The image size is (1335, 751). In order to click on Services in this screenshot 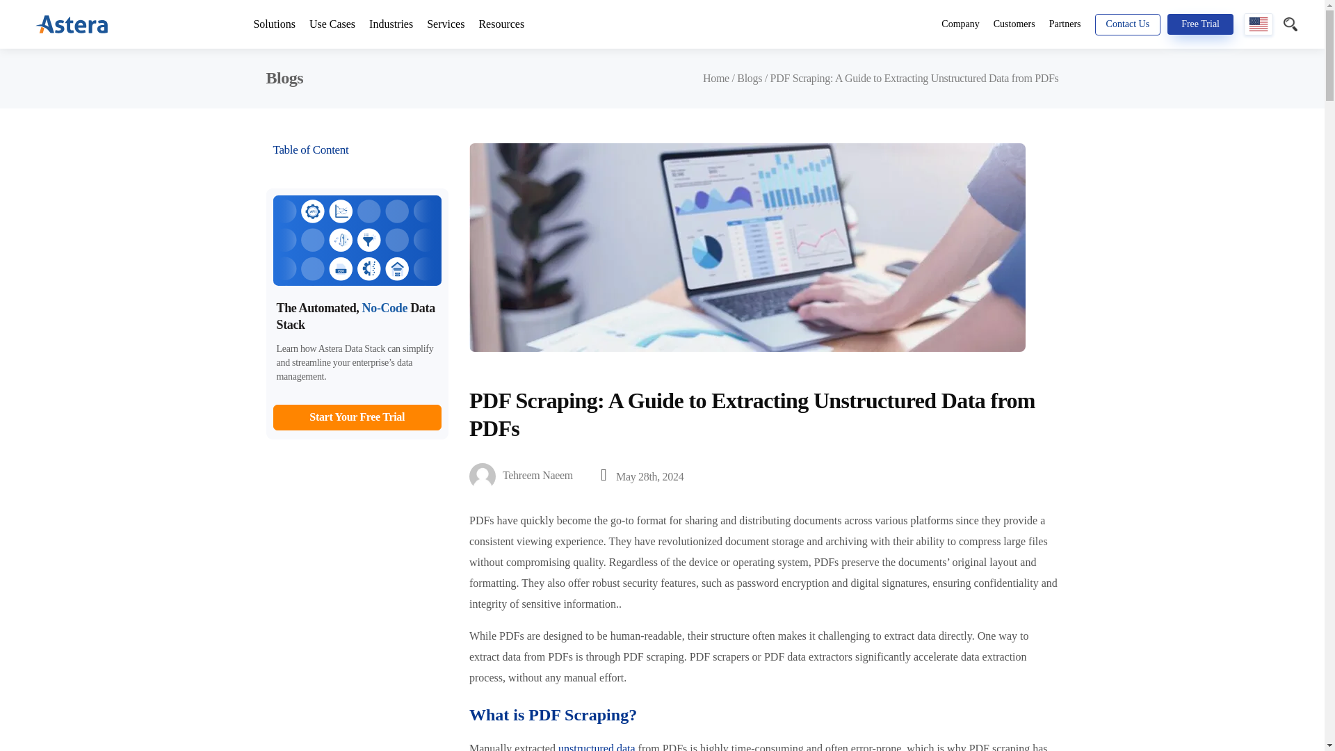, I will do `click(446, 24)`.